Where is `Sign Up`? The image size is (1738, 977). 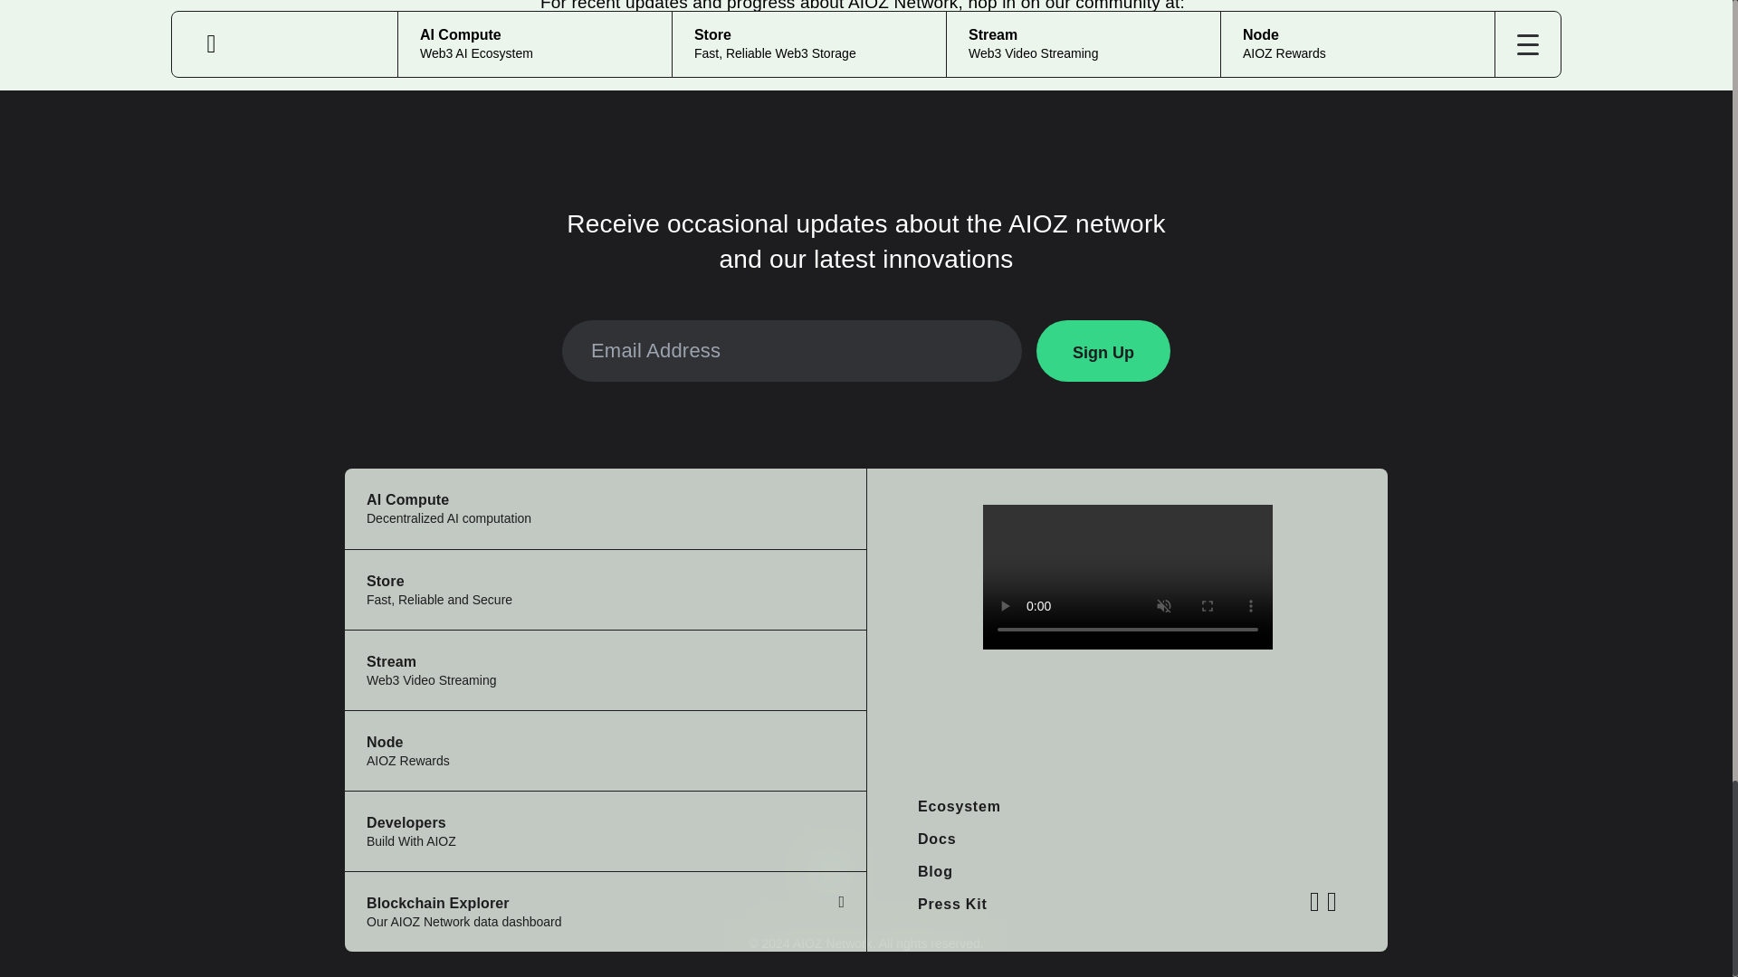
Sign Up is located at coordinates (605, 588).